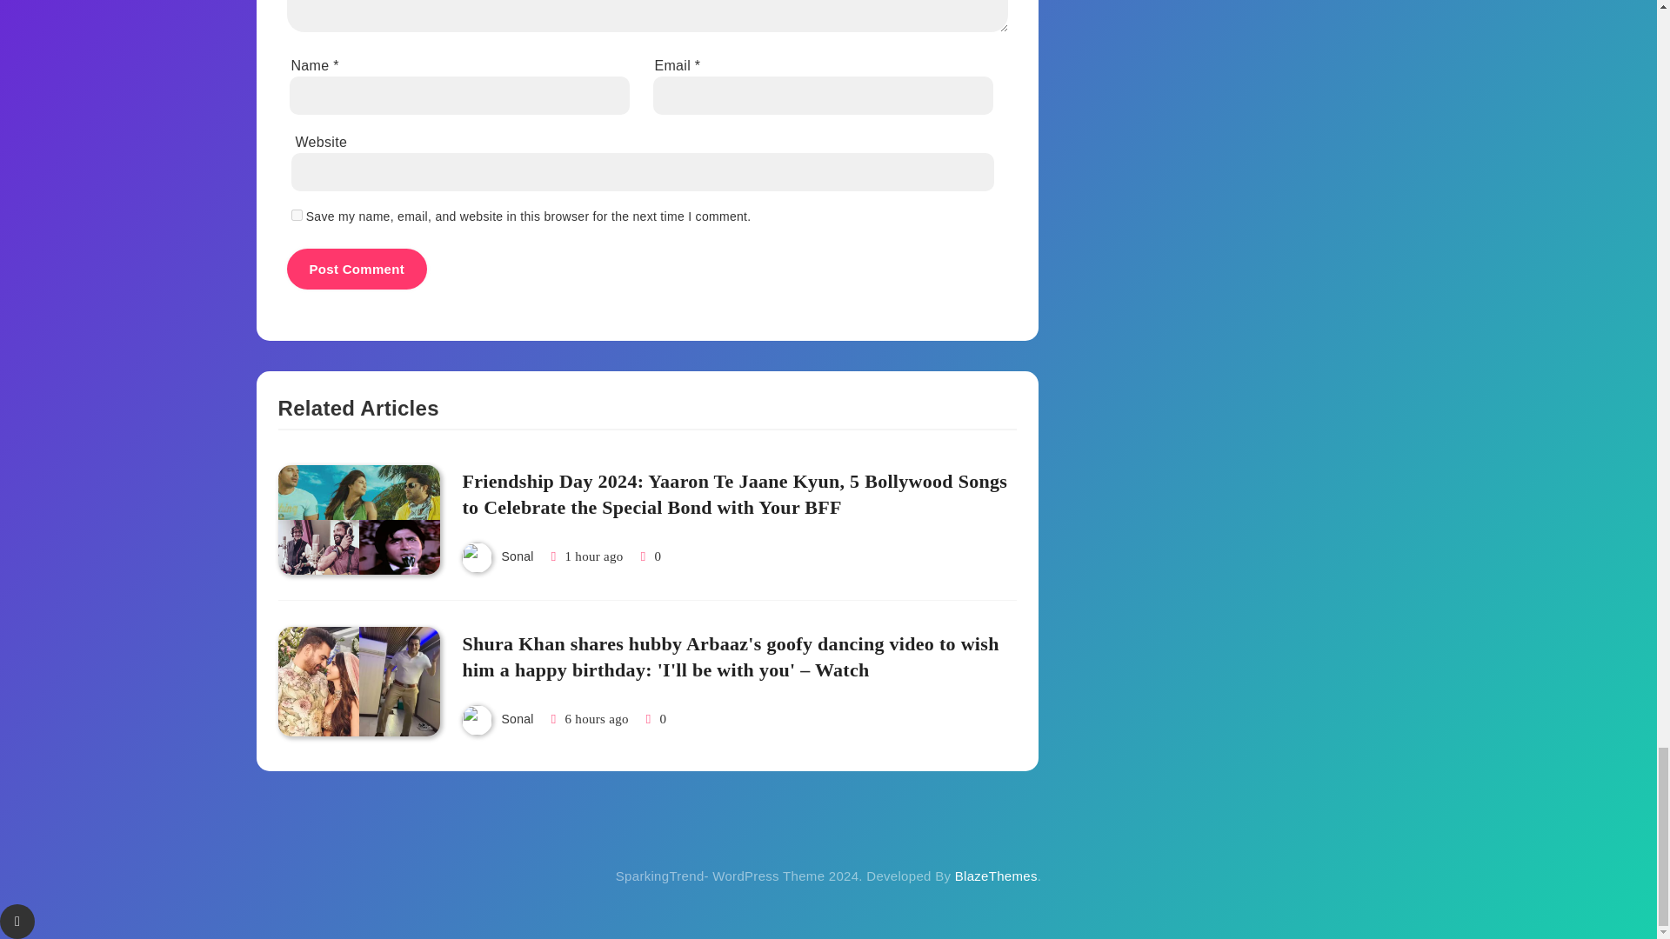  I want to click on Sonal, so click(517, 556).